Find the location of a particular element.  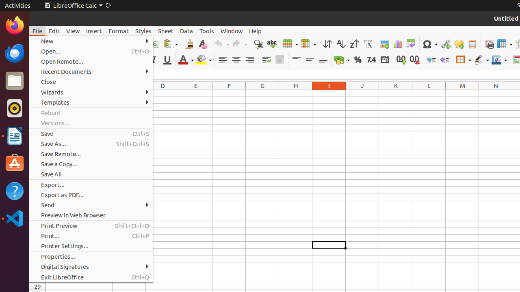

Row is located at coordinates (290, 44).